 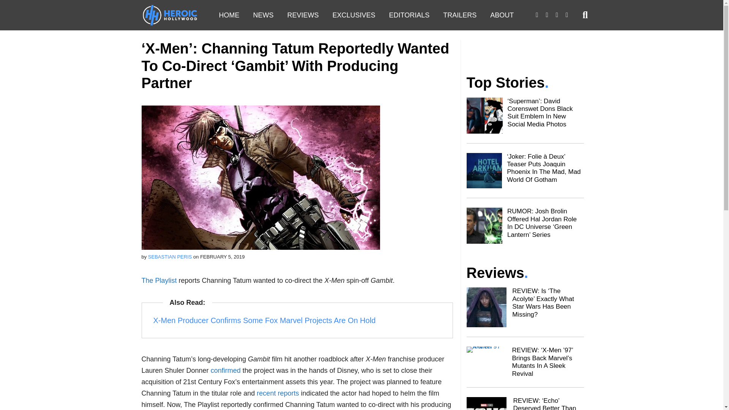 I want to click on 2019-02-05, so click(x=222, y=257).